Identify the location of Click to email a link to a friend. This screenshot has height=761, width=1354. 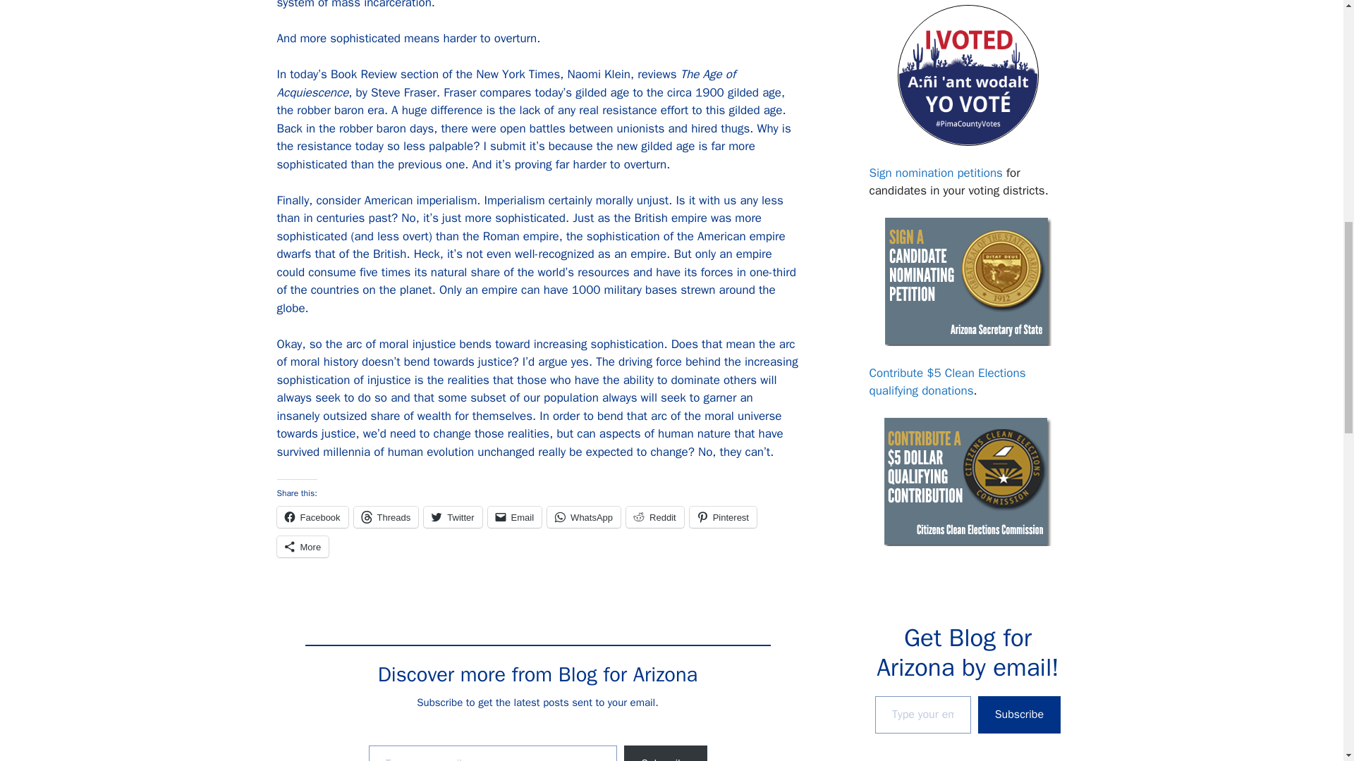
(515, 517).